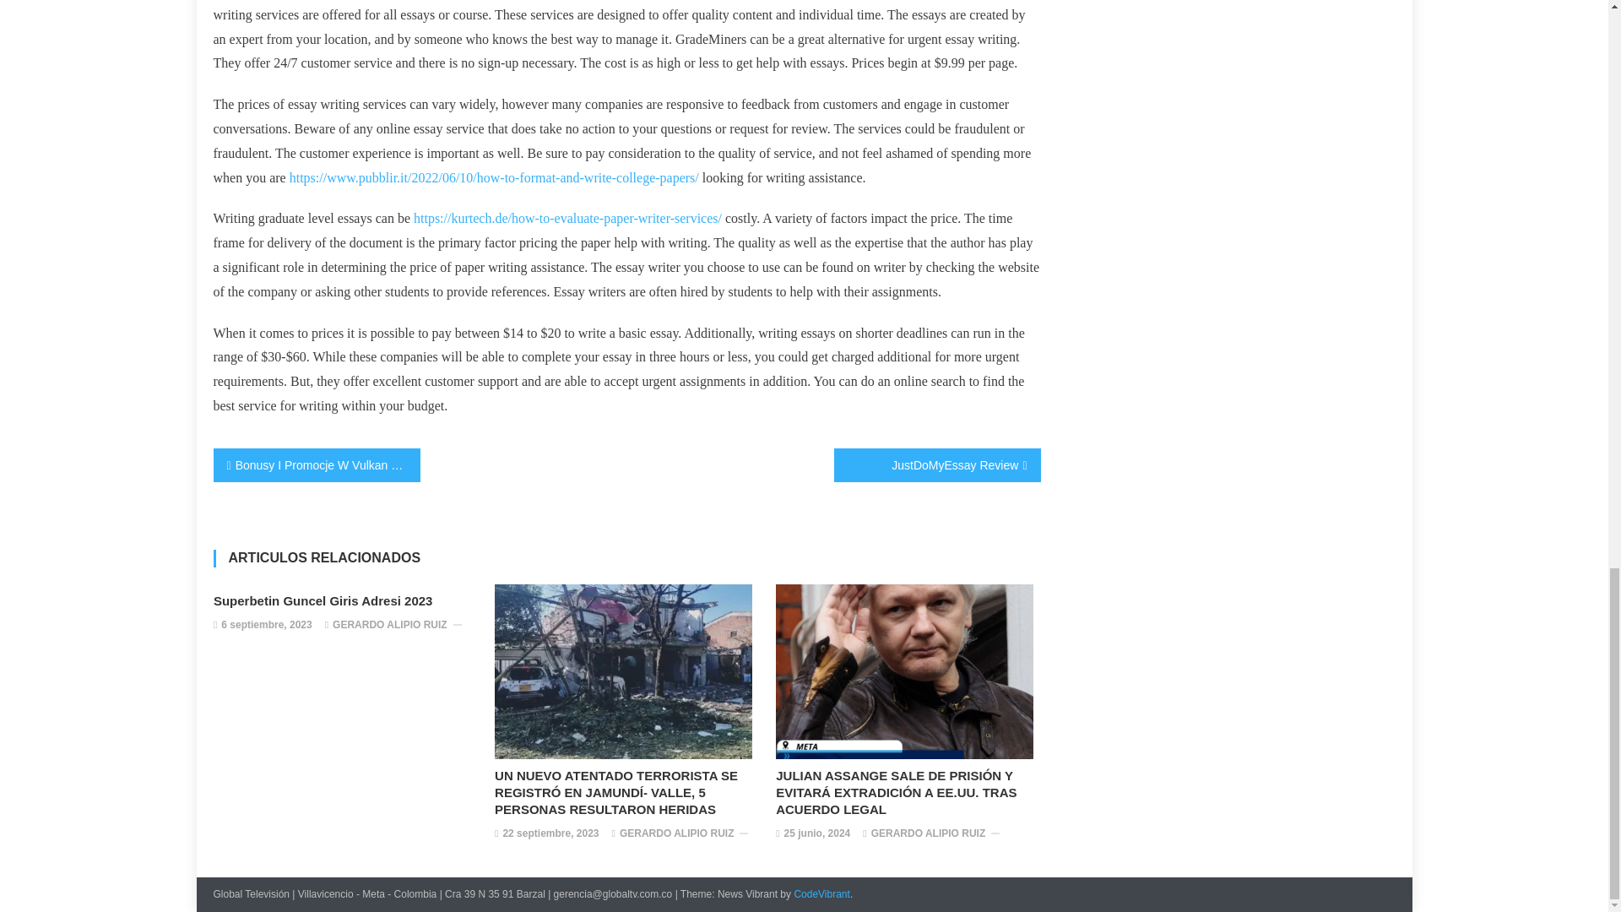 This screenshot has height=912, width=1621. What do you see at coordinates (937, 465) in the screenshot?
I see `JustDoMyEssay Review` at bounding box center [937, 465].